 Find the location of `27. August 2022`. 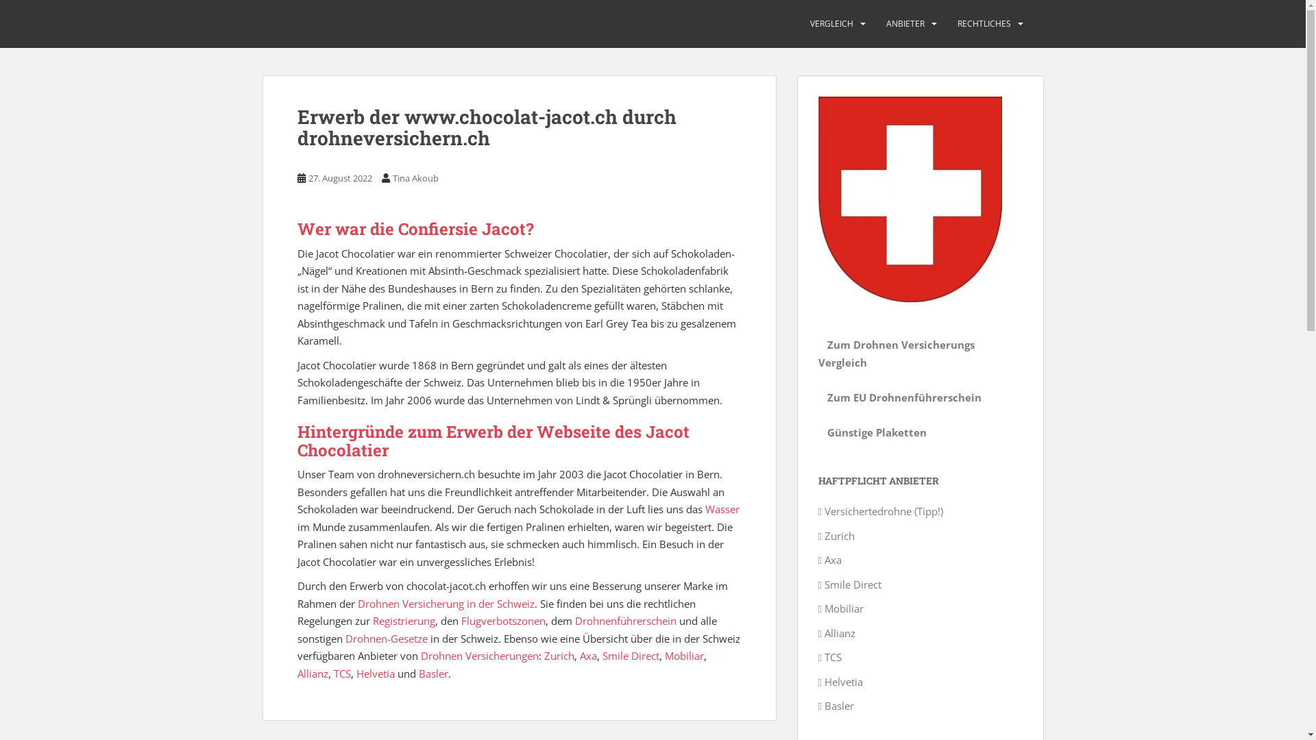

27. August 2022 is located at coordinates (340, 178).